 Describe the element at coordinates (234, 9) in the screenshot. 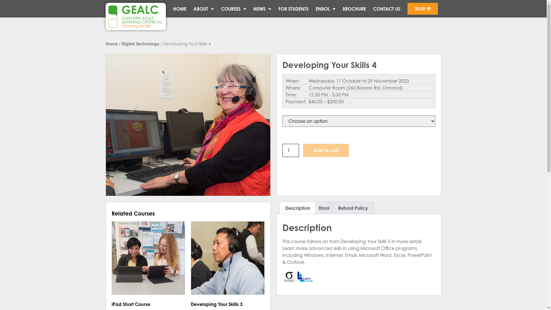

I see `COURSES` at that location.